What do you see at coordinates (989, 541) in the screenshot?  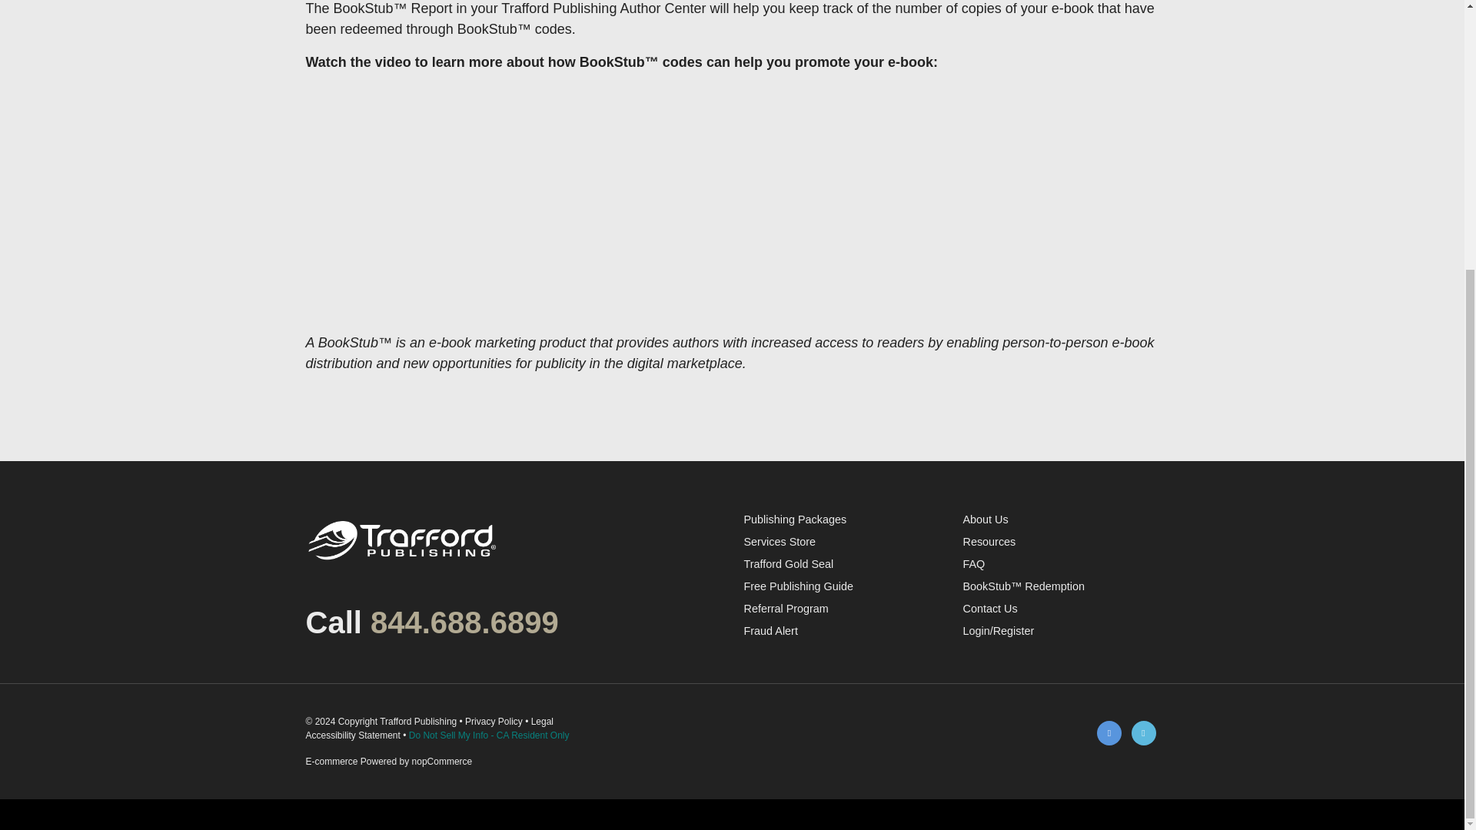 I see `Resources` at bounding box center [989, 541].